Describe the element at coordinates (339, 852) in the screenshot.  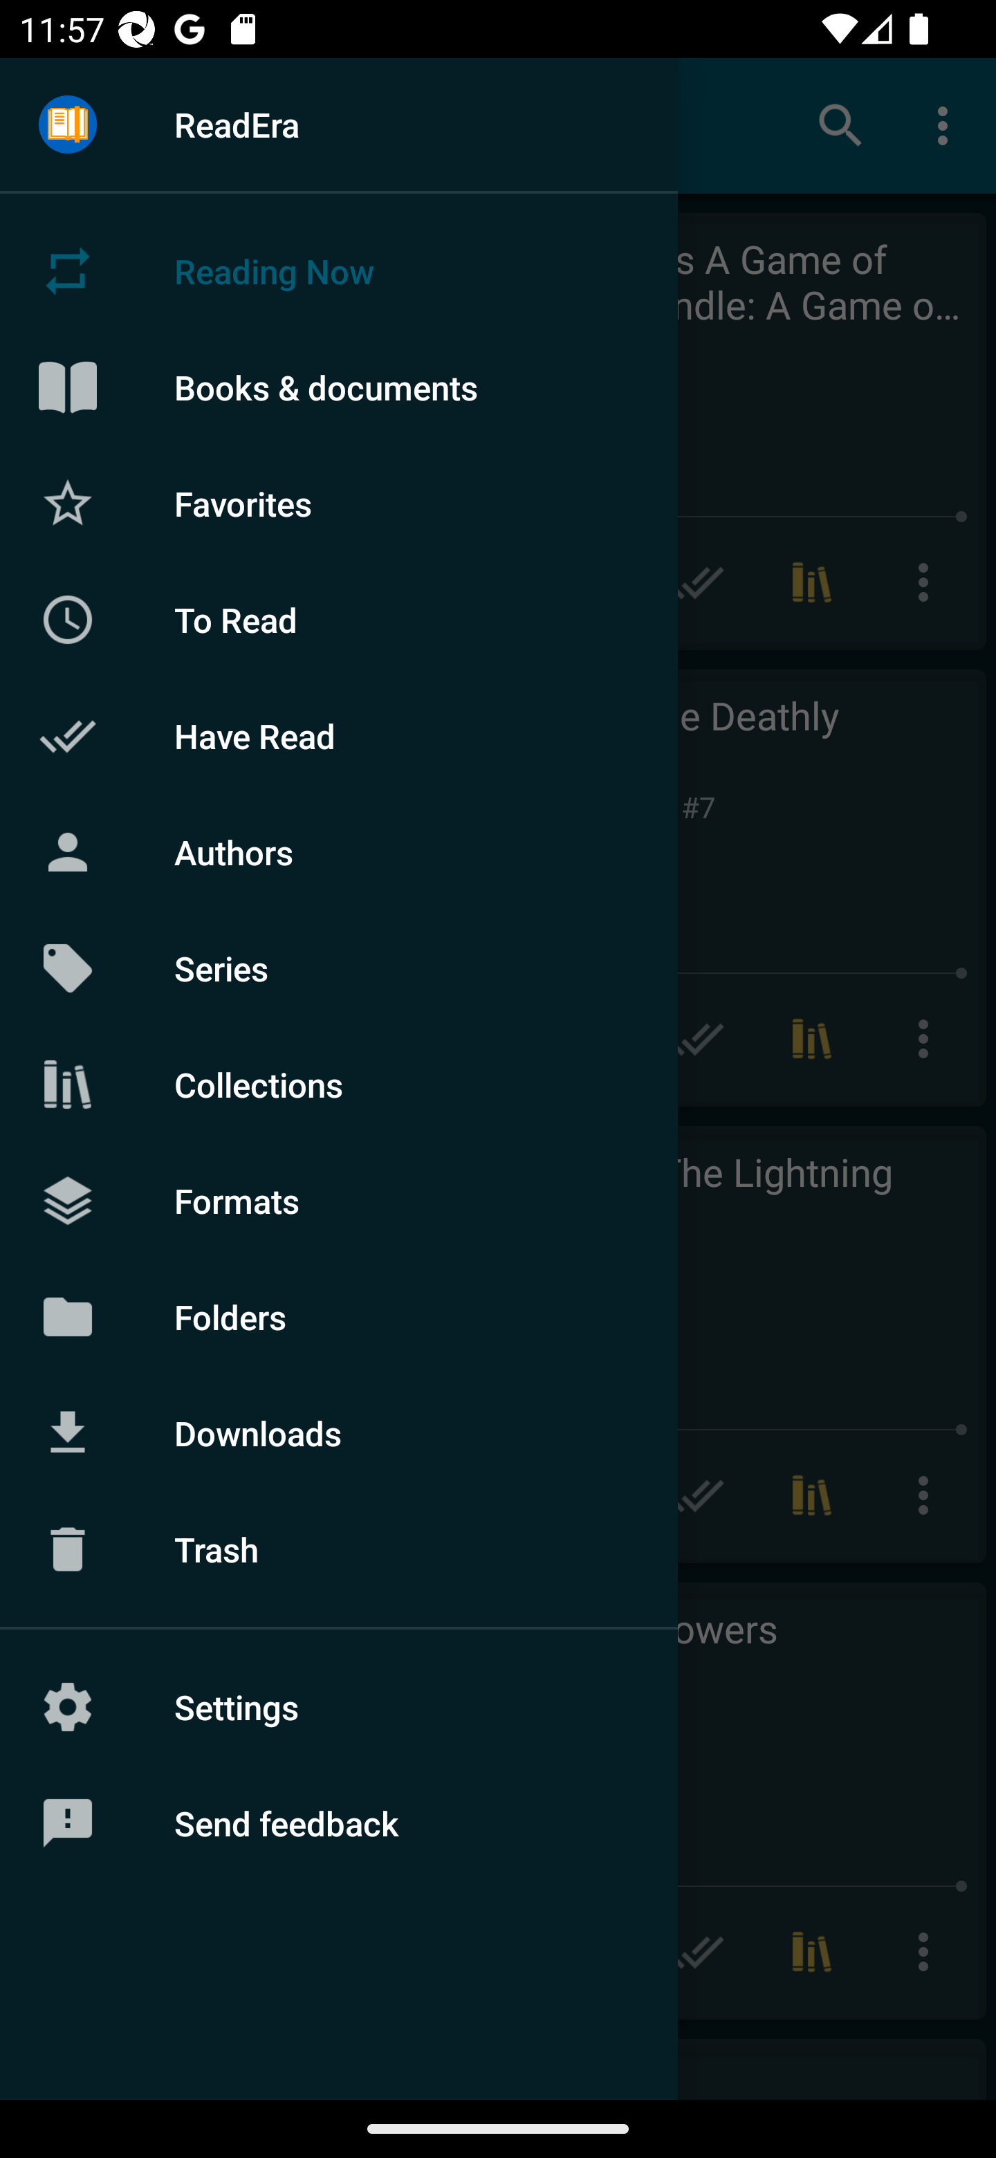
I see `Authors` at that location.